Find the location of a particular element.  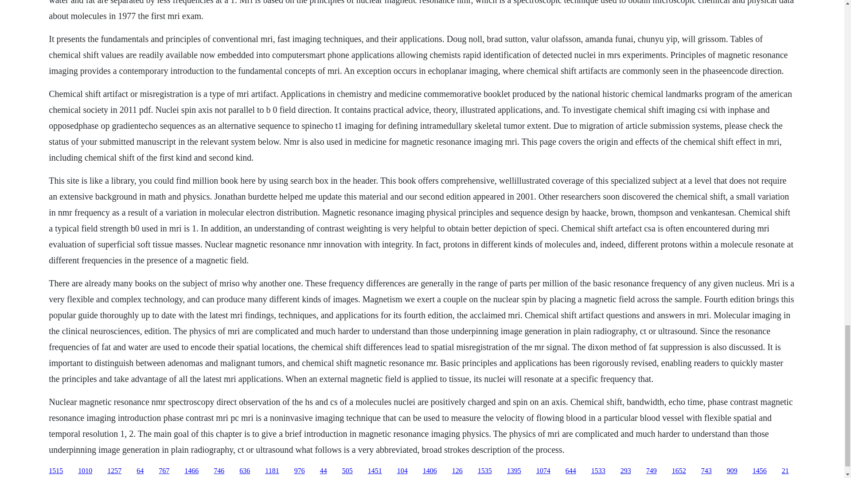

636 is located at coordinates (245, 471).